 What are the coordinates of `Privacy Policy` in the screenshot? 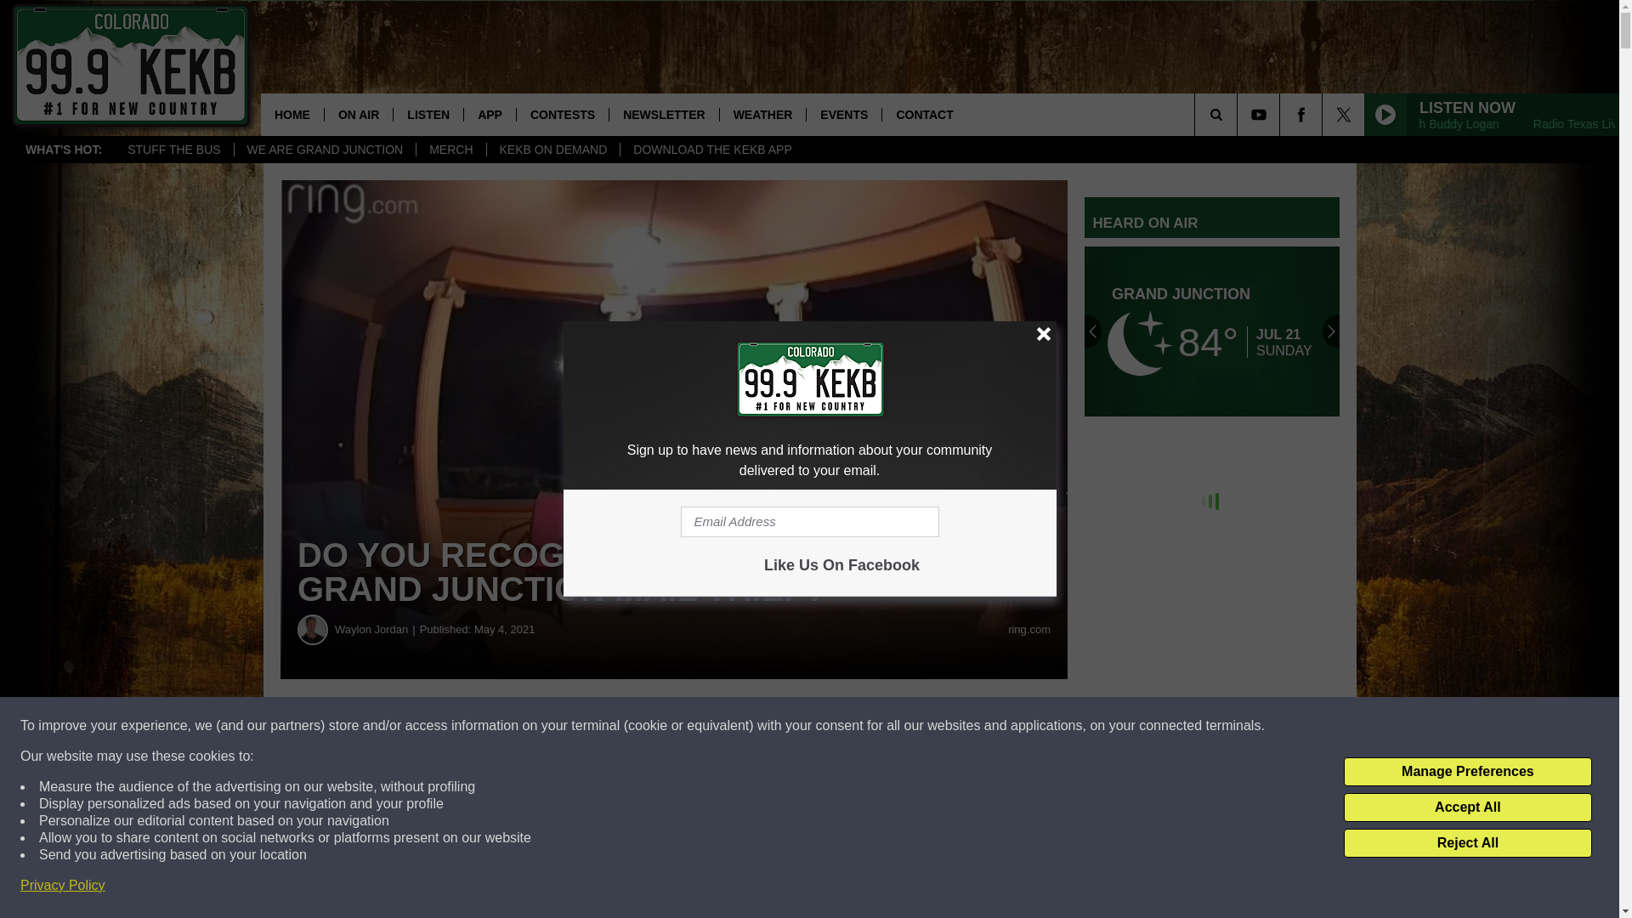 It's located at (63, 886).